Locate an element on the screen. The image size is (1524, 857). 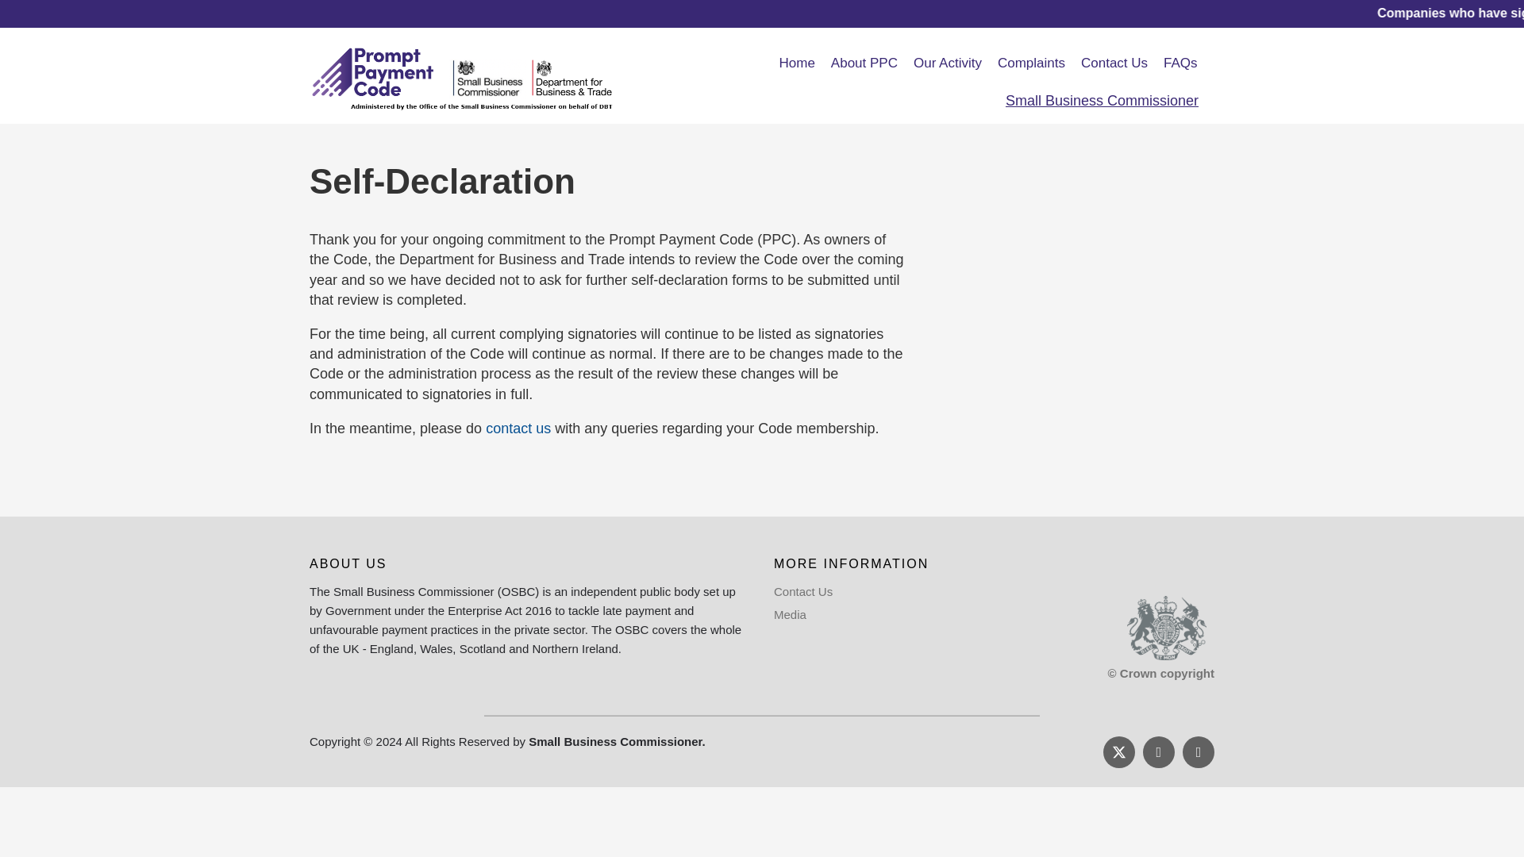
Small Business Commissioner is located at coordinates (1102, 100).